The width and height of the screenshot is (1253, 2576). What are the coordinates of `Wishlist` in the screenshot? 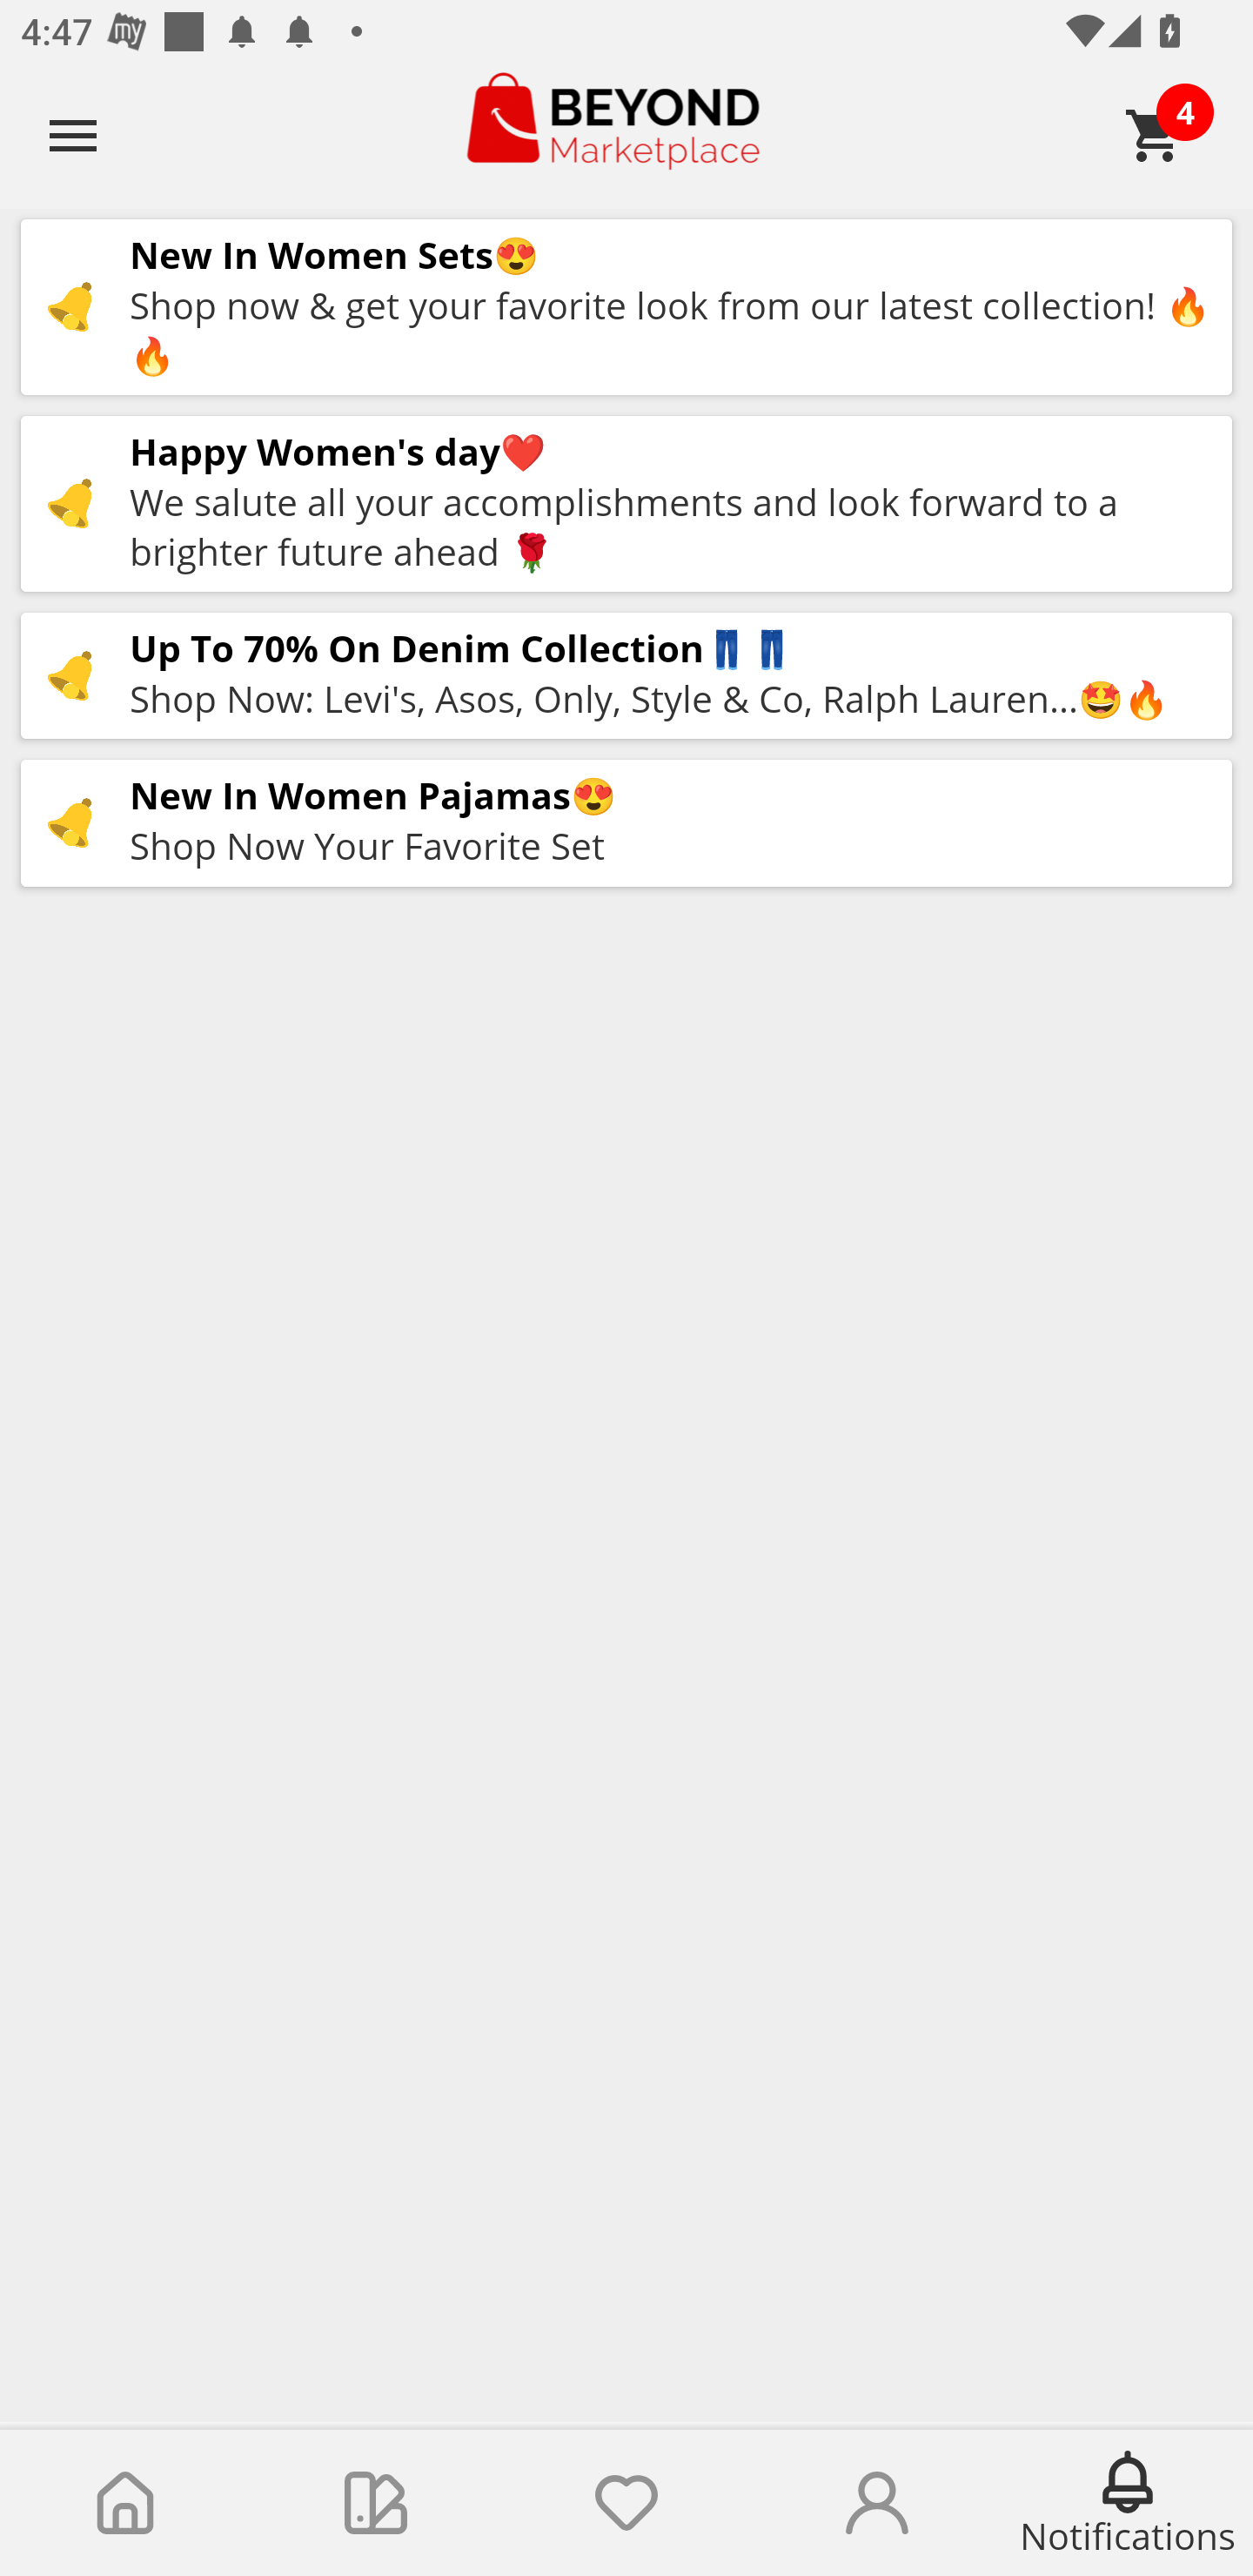 It's located at (626, 2503).